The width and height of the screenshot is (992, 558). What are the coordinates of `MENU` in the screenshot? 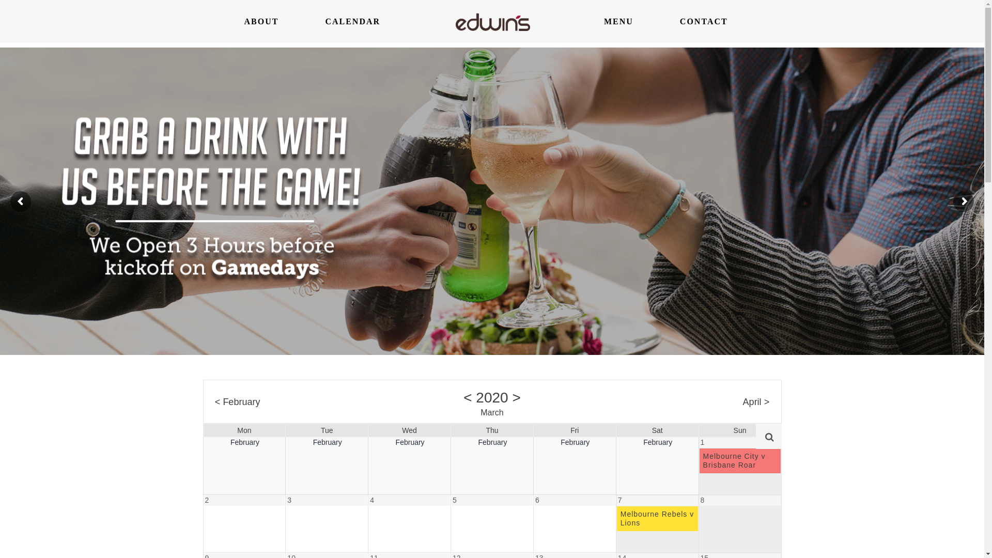 It's located at (619, 22).